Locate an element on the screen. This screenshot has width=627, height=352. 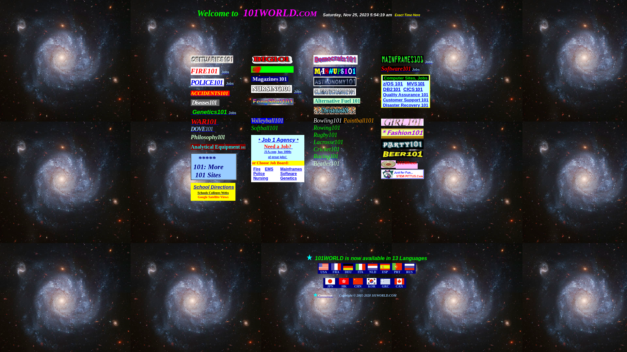
Satellite Views is located at coordinates (218, 197).